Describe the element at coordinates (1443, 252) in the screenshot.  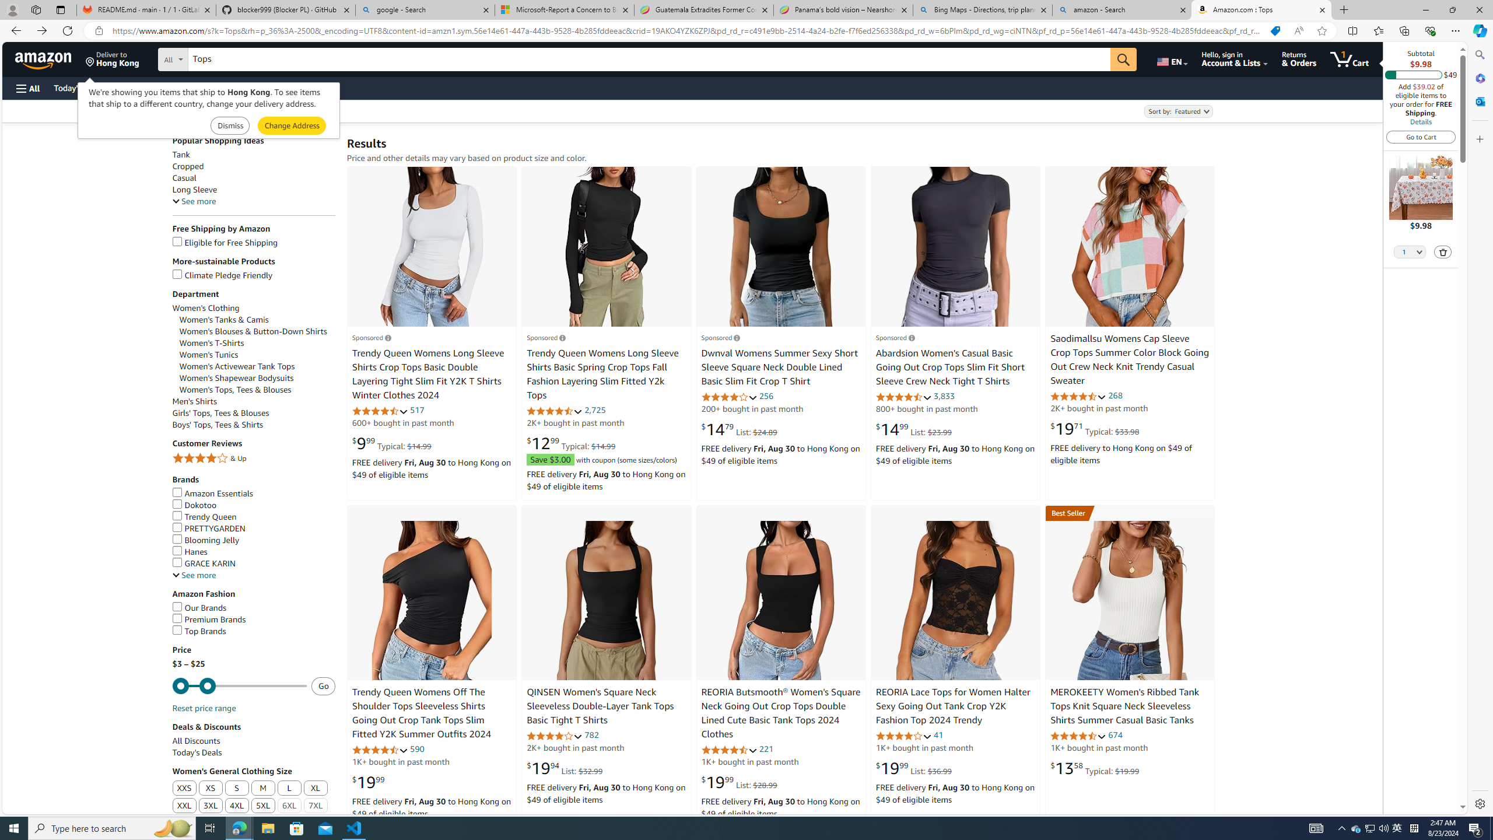
I see `Delete` at that location.